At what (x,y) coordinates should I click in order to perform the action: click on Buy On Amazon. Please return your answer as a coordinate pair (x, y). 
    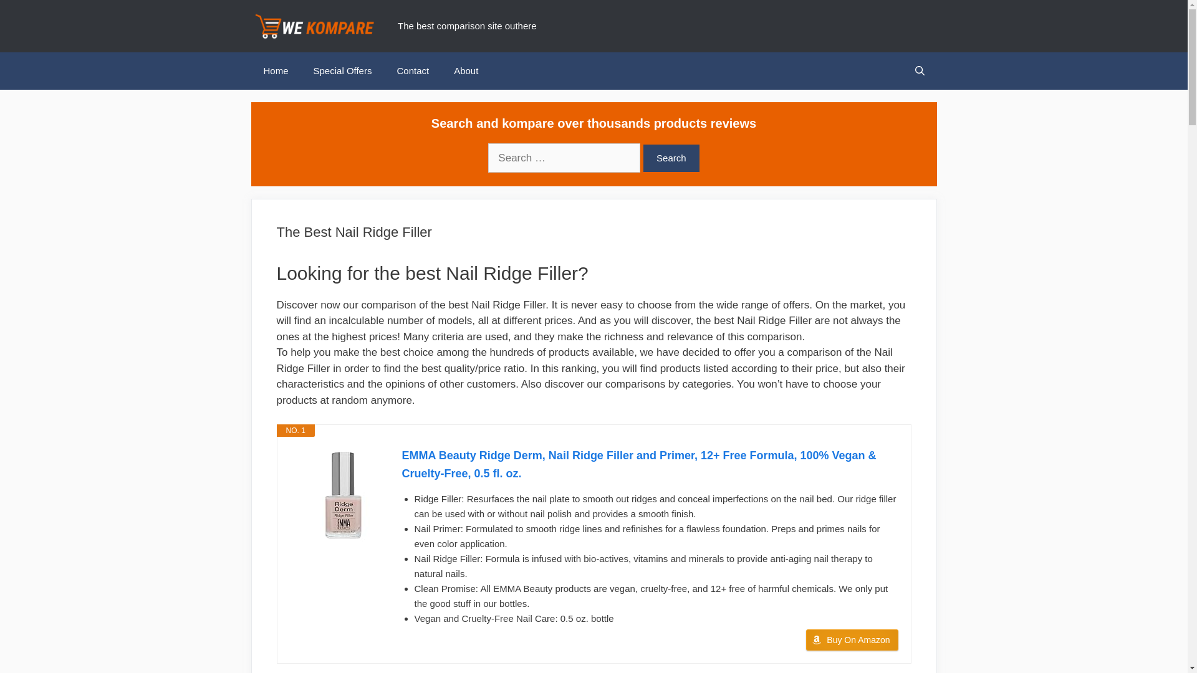
    Looking at the image, I should click on (852, 639).